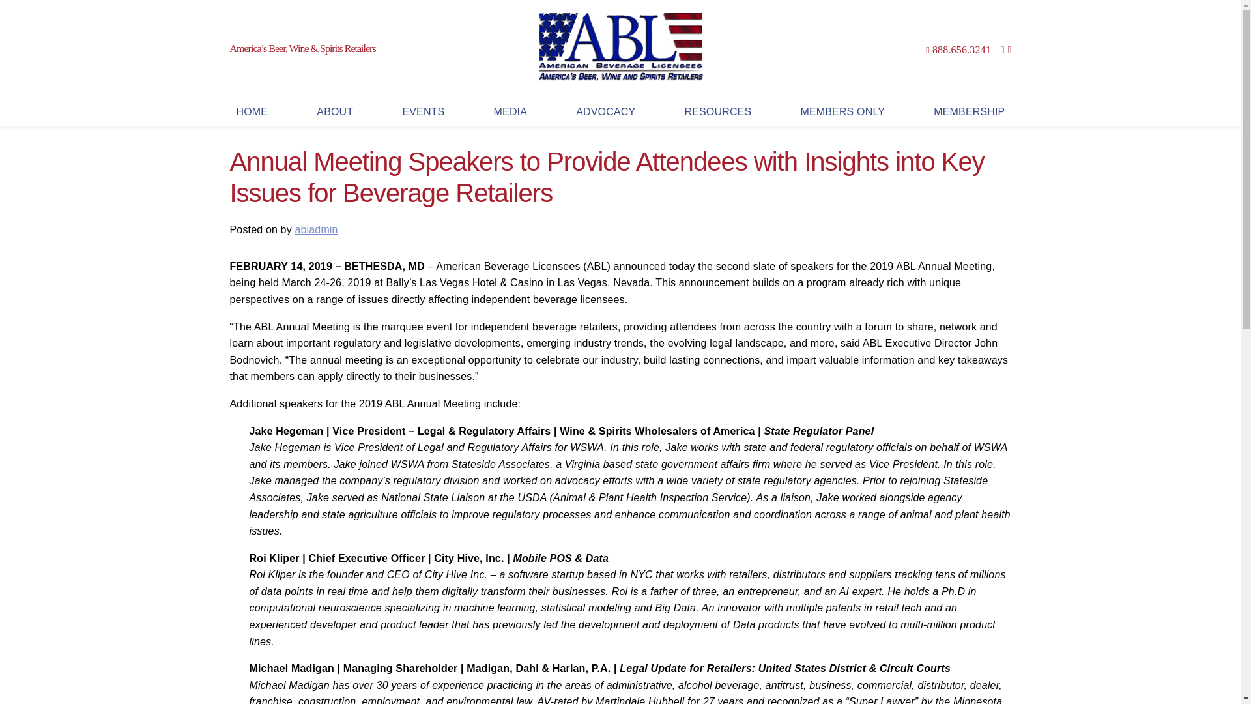 Image resolution: width=1251 pixels, height=704 pixels. I want to click on ABOUT, so click(335, 112).